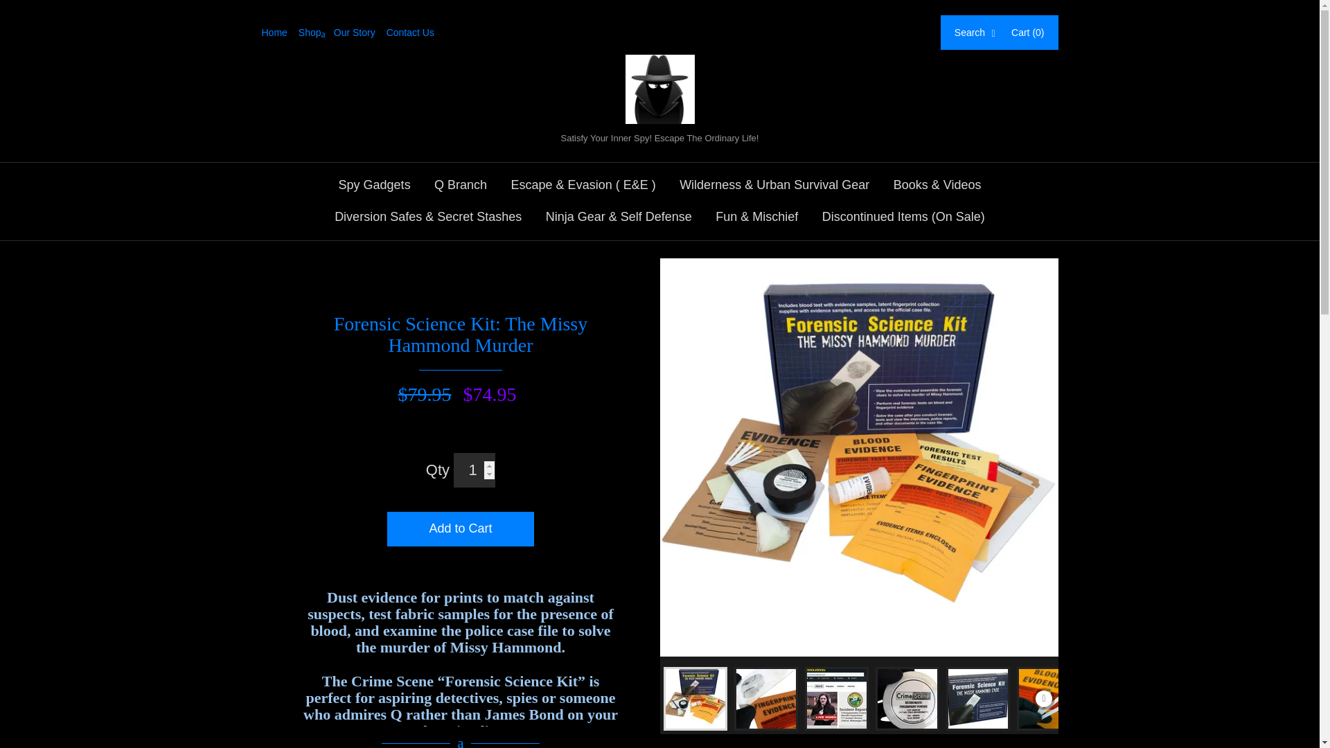 The height and width of the screenshot is (748, 1330). What do you see at coordinates (460, 529) in the screenshot?
I see `Add to Cart` at bounding box center [460, 529].